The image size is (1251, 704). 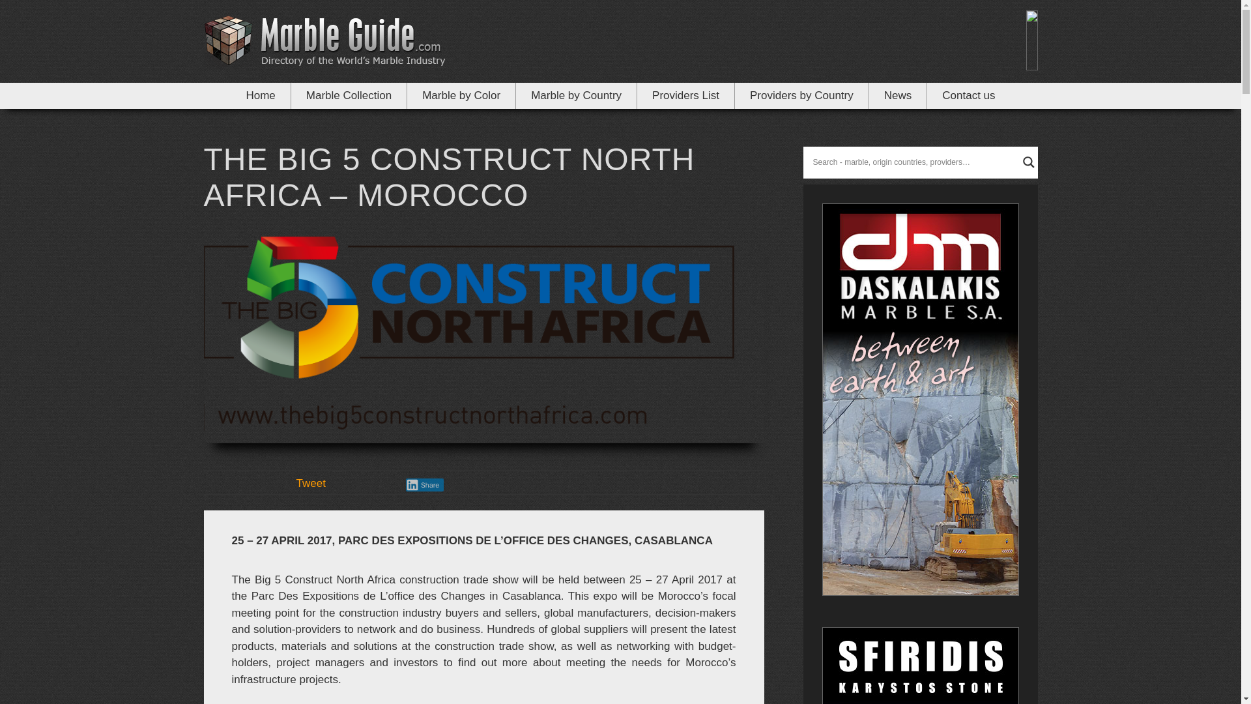 What do you see at coordinates (576, 96) in the screenshot?
I see `Marble by Country` at bounding box center [576, 96].